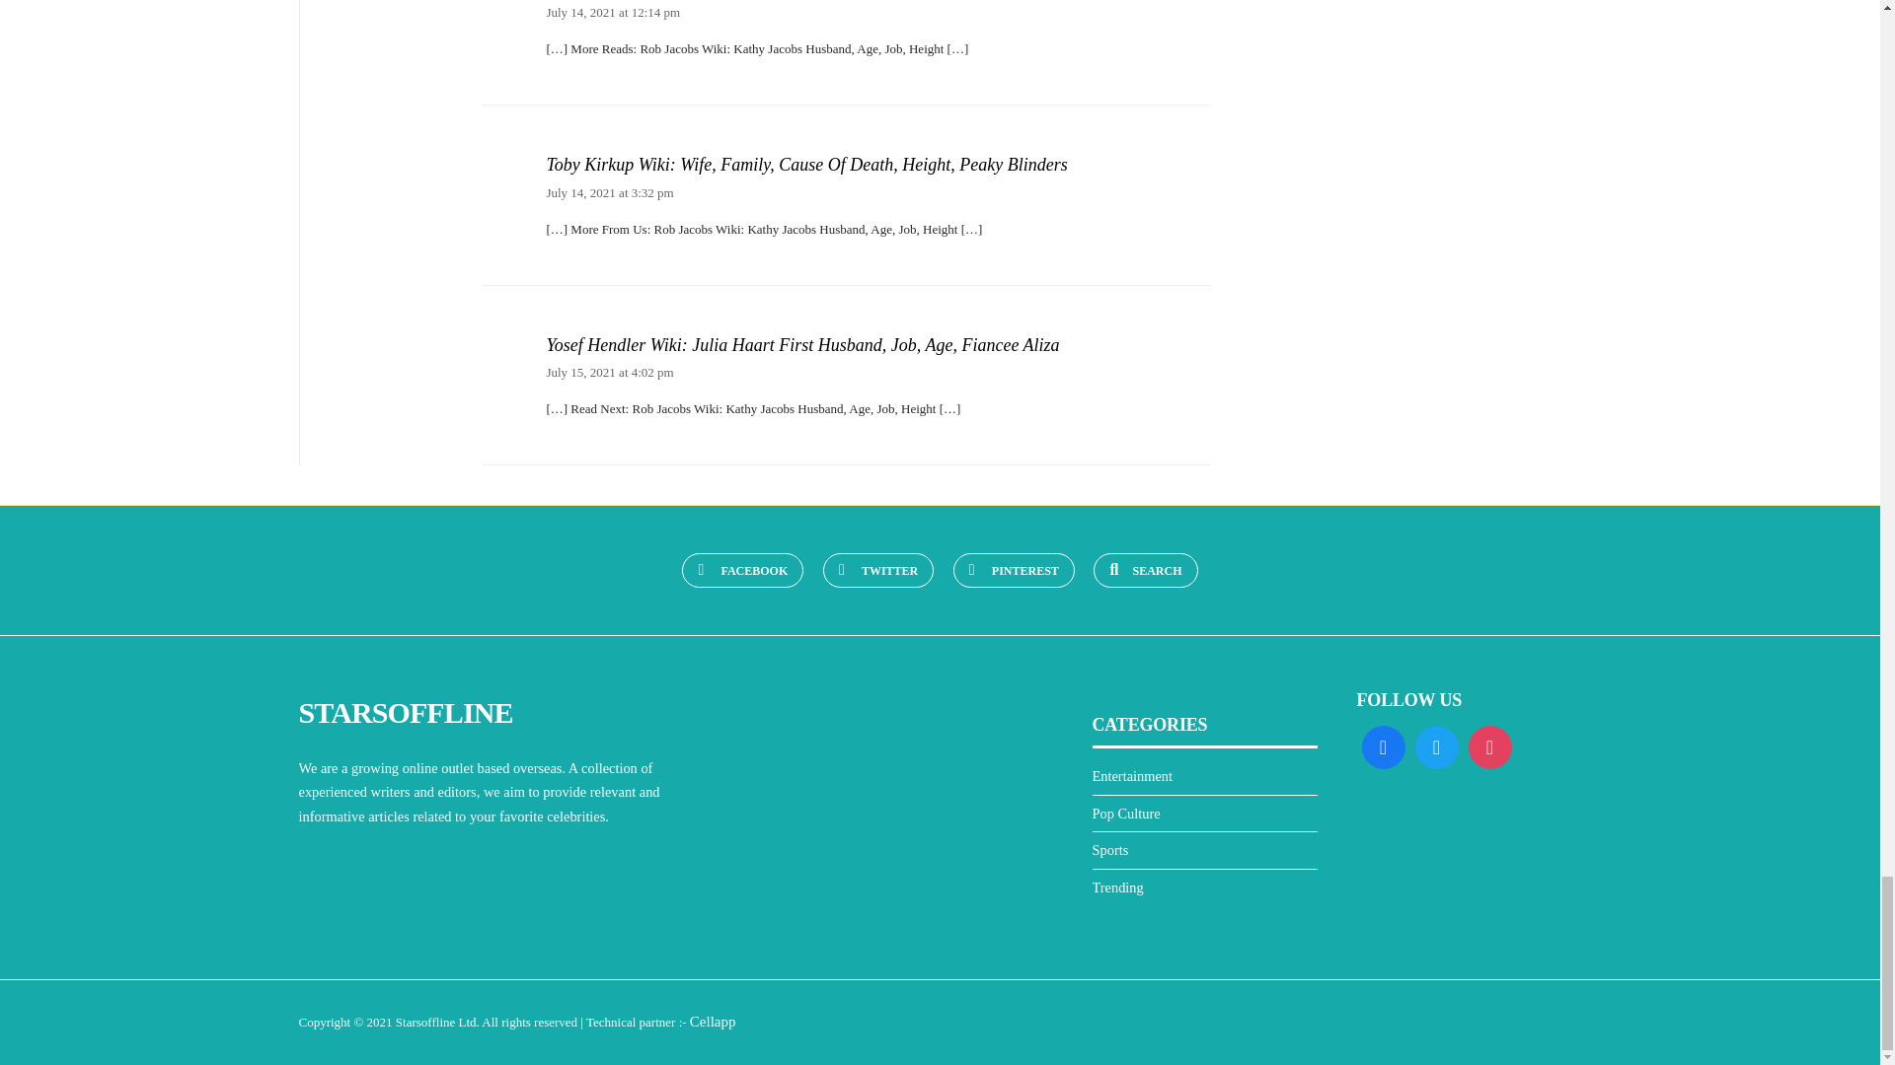 This screenshot has height=1065, width=1895. What do you see at coordinates (608, 372) in the screenshot?
I see `July 15, 2021 at 4:02 pm` at bounding box center [608, 372].